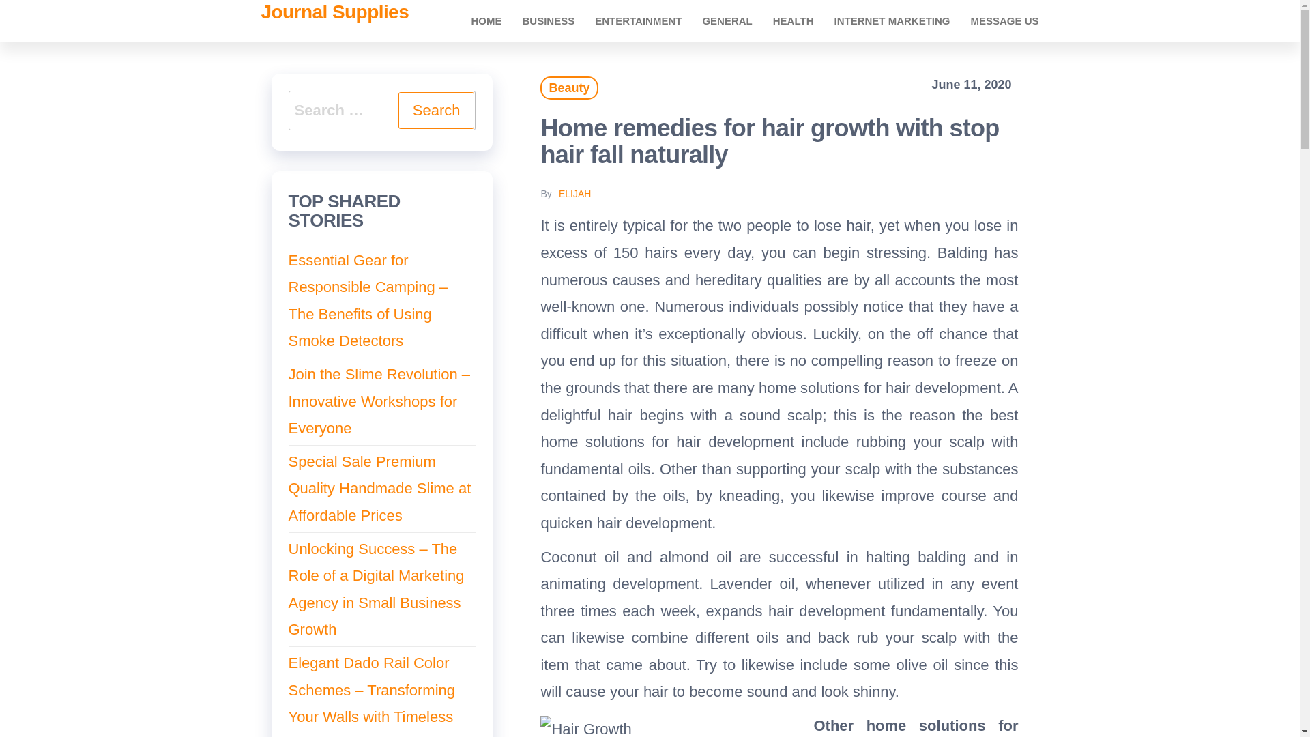  Describe the element at coordinates (436, 111) in the screenshot. I see `Search` at that location.